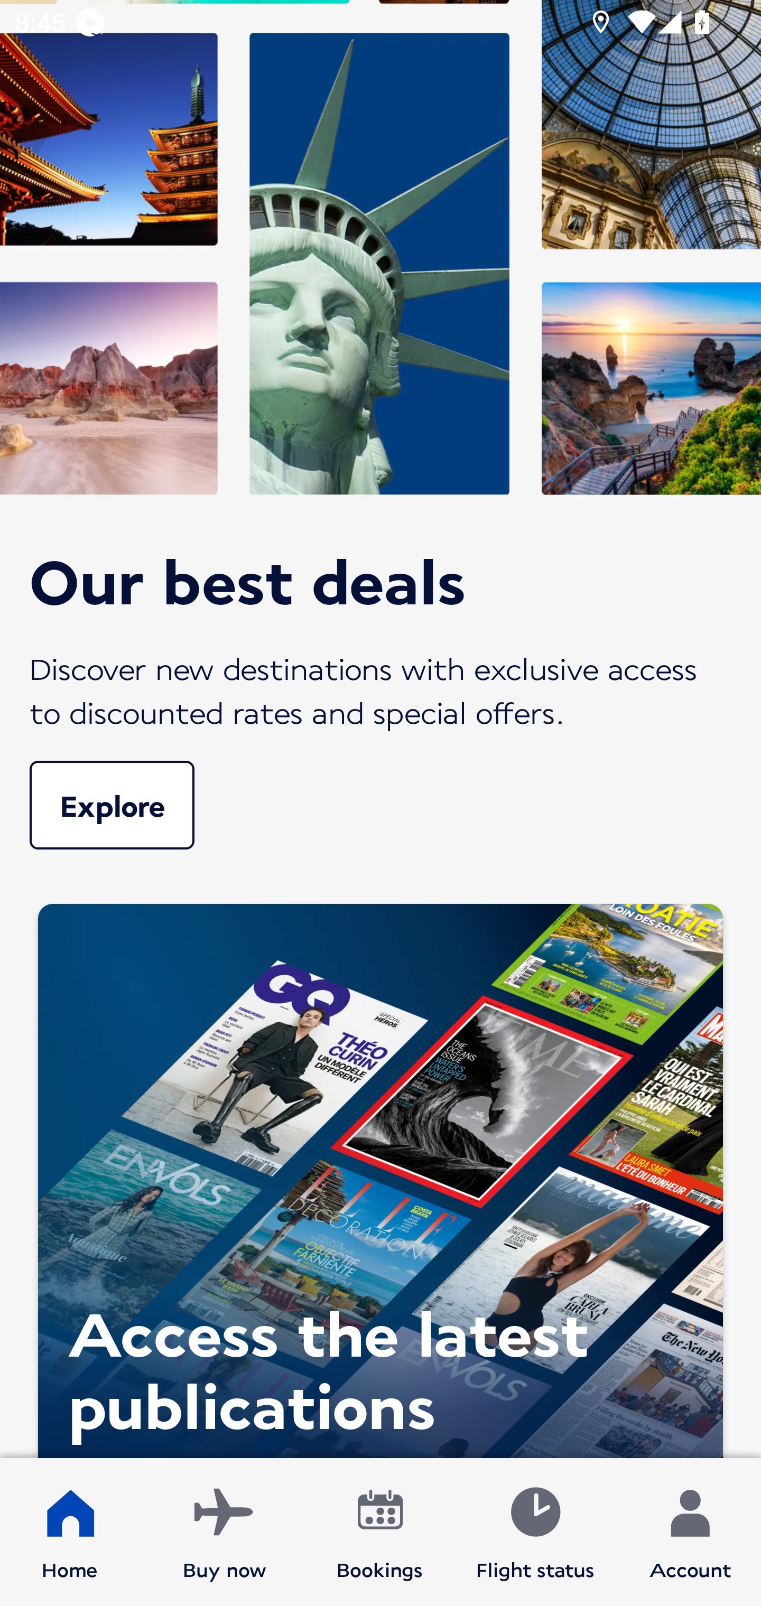  What do you see at coordinates (225, 1532) in the screenshot?
I see `Buy now` at bounding box center [225, 1532].